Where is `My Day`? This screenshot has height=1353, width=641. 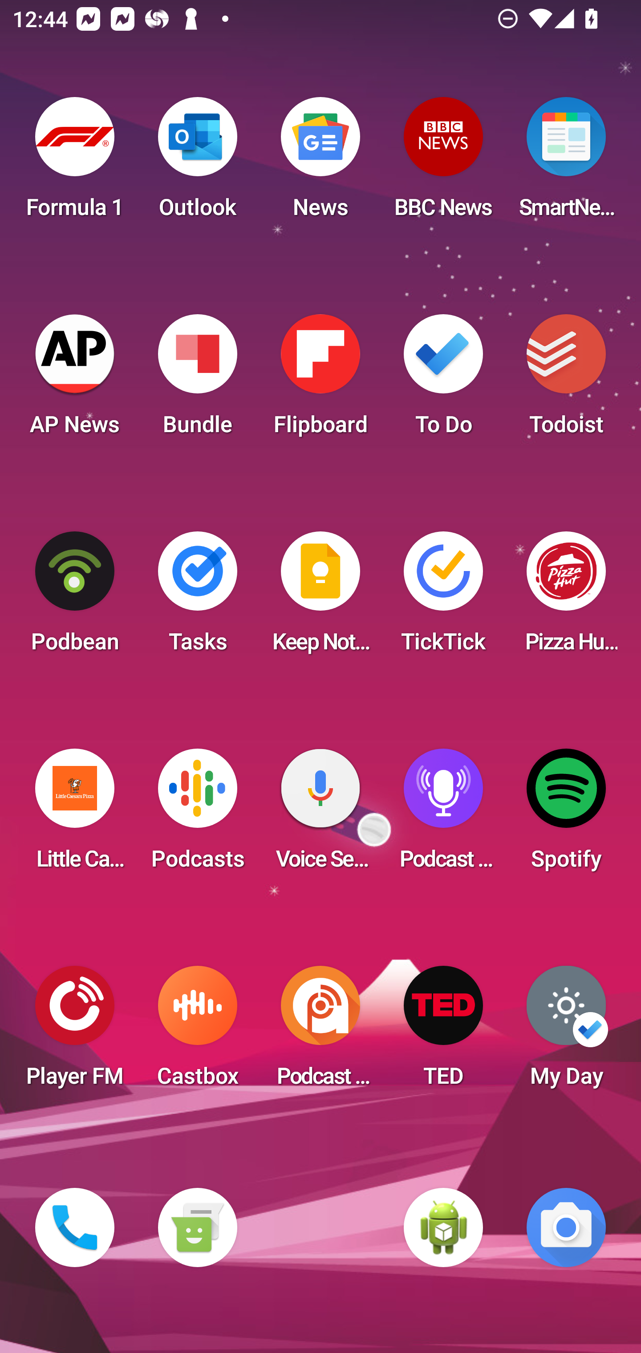 My Day is located at coordinates (566, 1032).